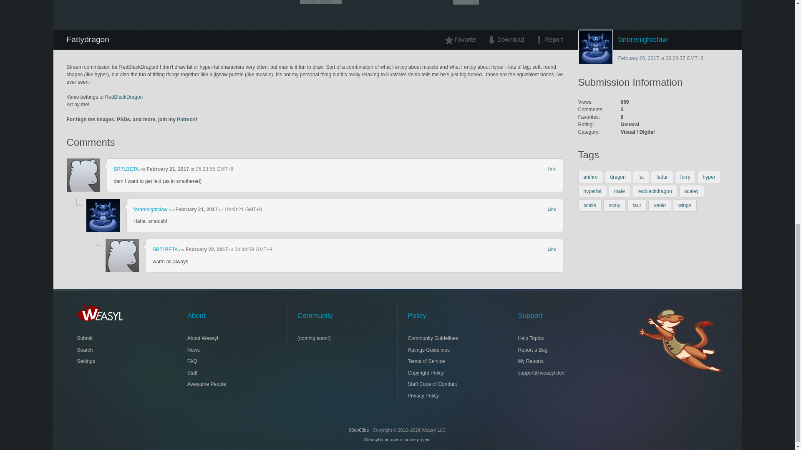 The width and height of the screenshot is (801, 450). I want to click on RedBlackDragon, so click(124, 97).